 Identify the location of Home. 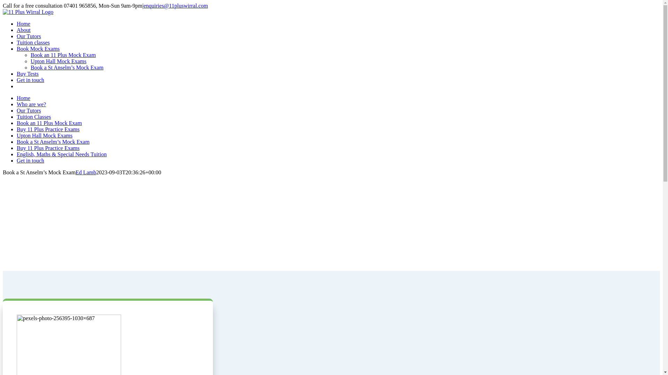
(24, 24).